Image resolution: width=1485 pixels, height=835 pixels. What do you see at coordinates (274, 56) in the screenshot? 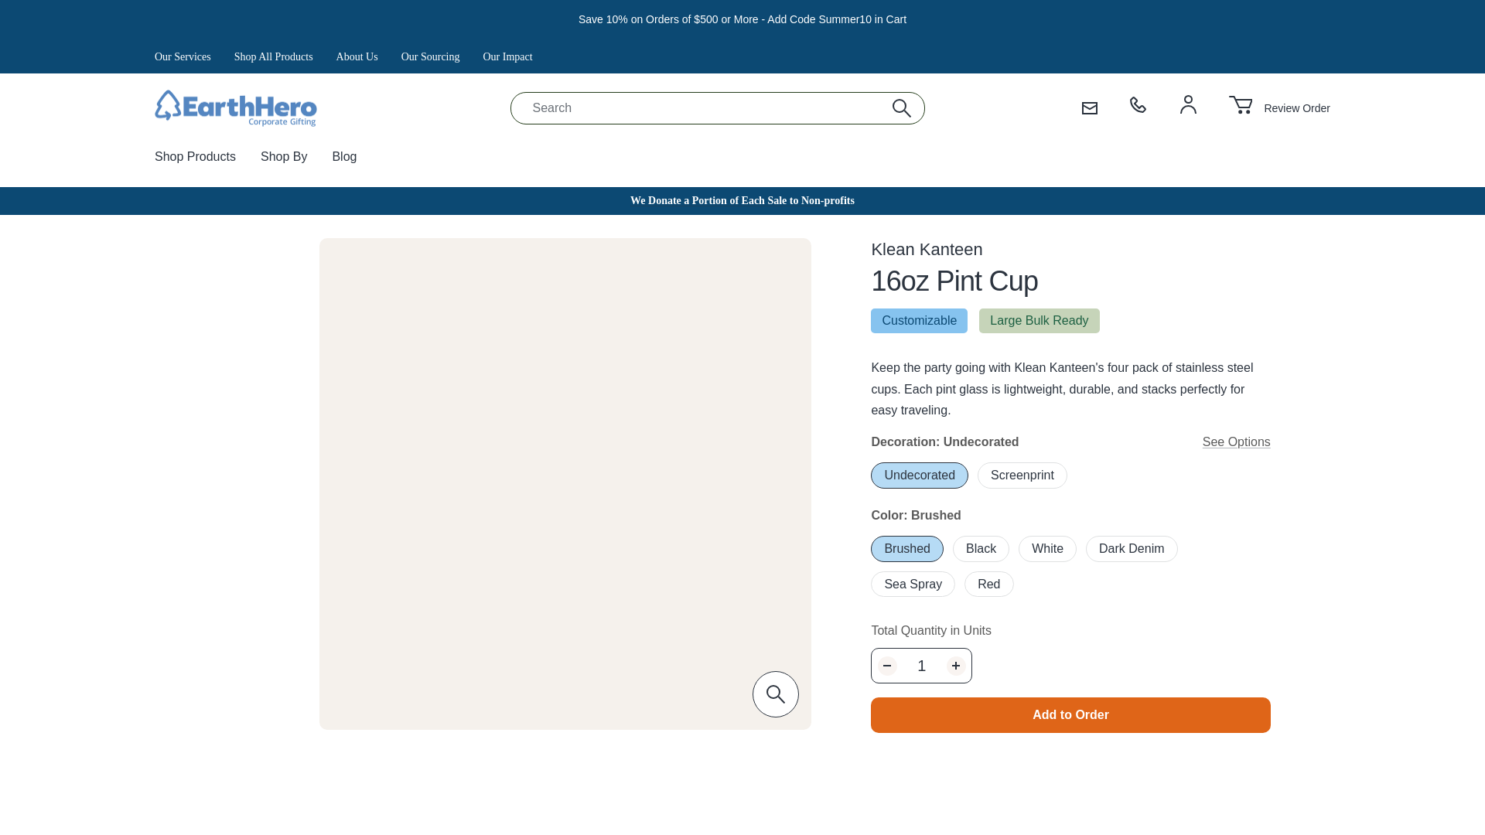
I see `Shop All Products` at bounding box center [274, 56].